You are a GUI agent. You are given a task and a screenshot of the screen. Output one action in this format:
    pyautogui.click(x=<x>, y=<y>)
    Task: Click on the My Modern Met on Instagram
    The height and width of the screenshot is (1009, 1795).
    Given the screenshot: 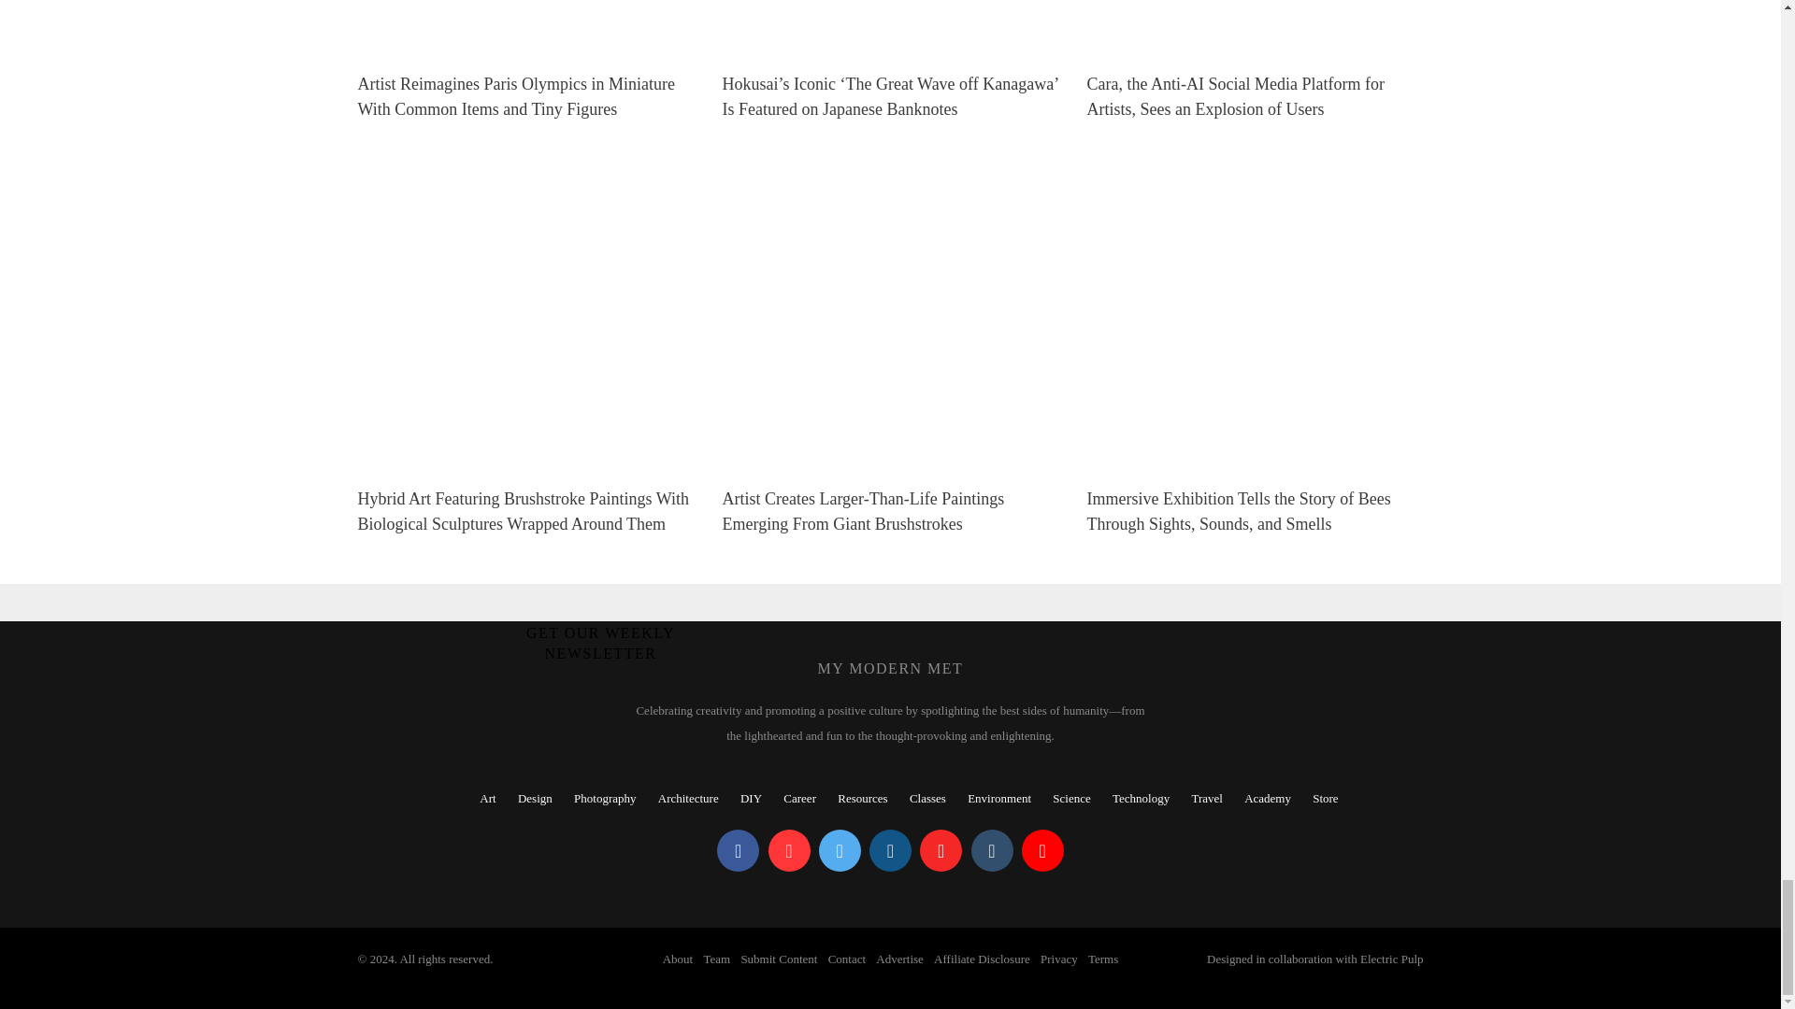 What is the action you would take?
    pyautogui.click(x=890, y=850)
    